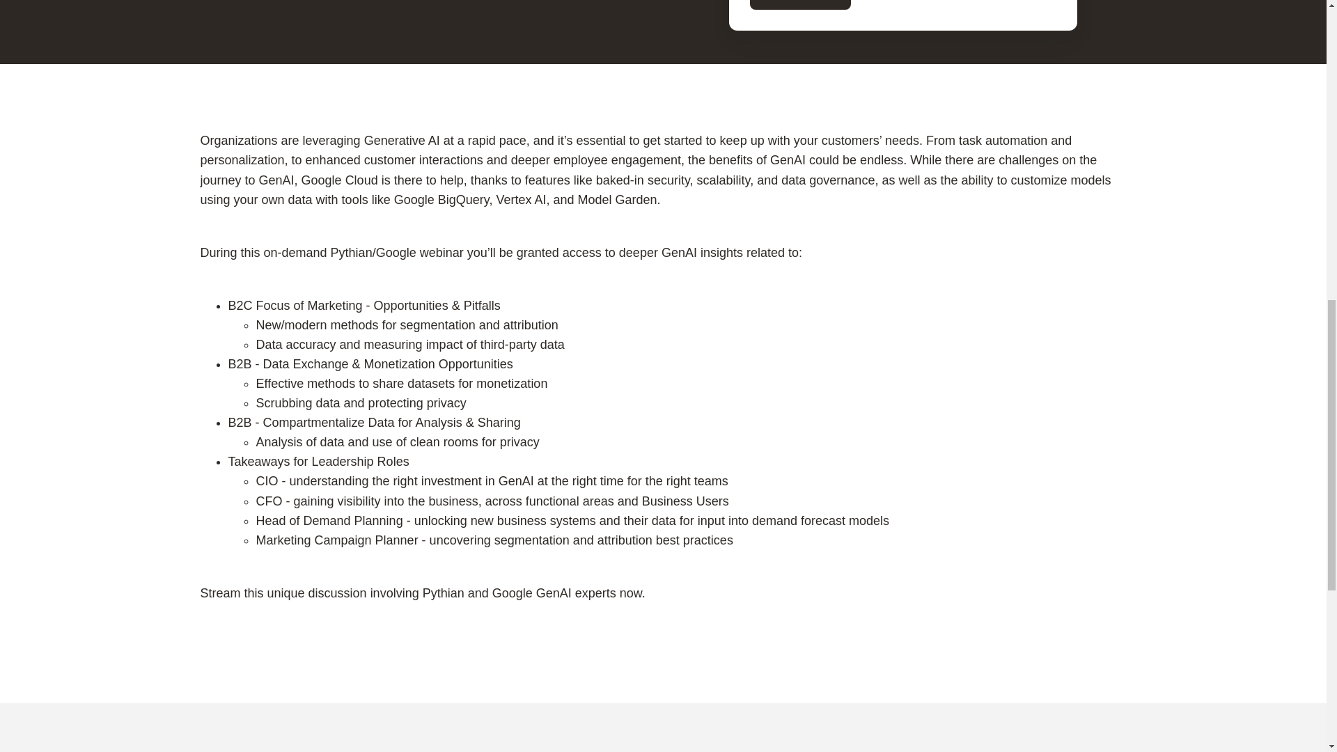 The width and height of the screenshot is (1337, 752). Describe the element at coordinates (800, 6) in the screenshot. I see `Stream now` at that location.